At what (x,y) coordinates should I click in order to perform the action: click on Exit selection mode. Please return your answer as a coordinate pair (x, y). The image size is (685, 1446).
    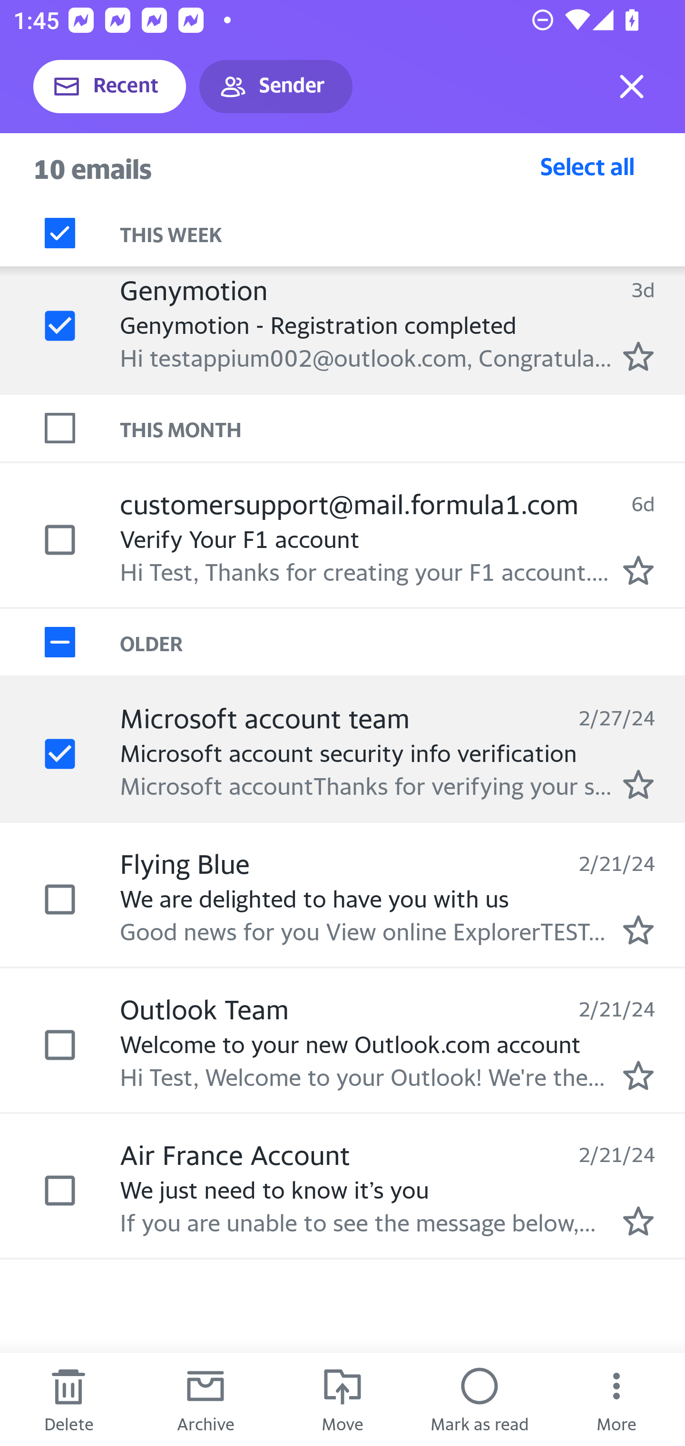
    Looking at the image, I should click on (632, 87).